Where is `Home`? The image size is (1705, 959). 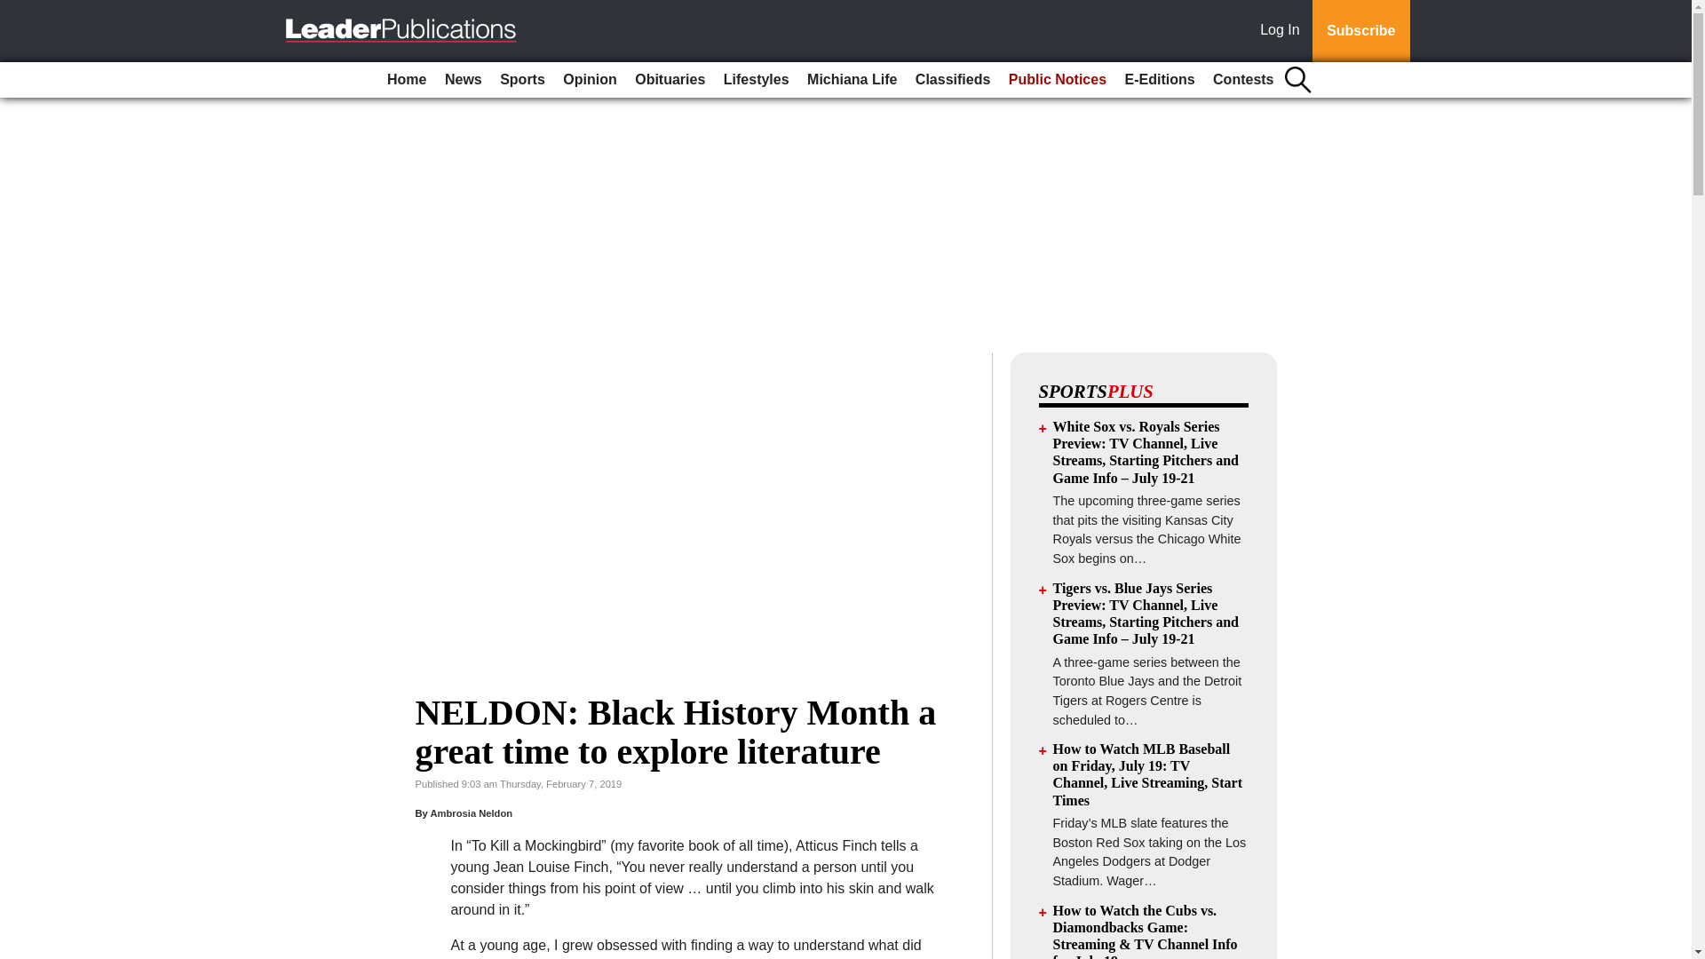 Home is located at coordinates (407, 80).